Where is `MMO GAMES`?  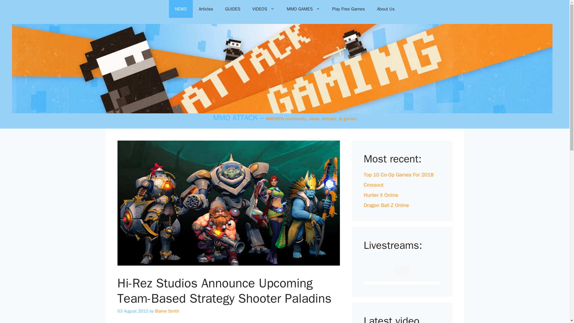
MMO GAMES is located at coordinates (303, 9).